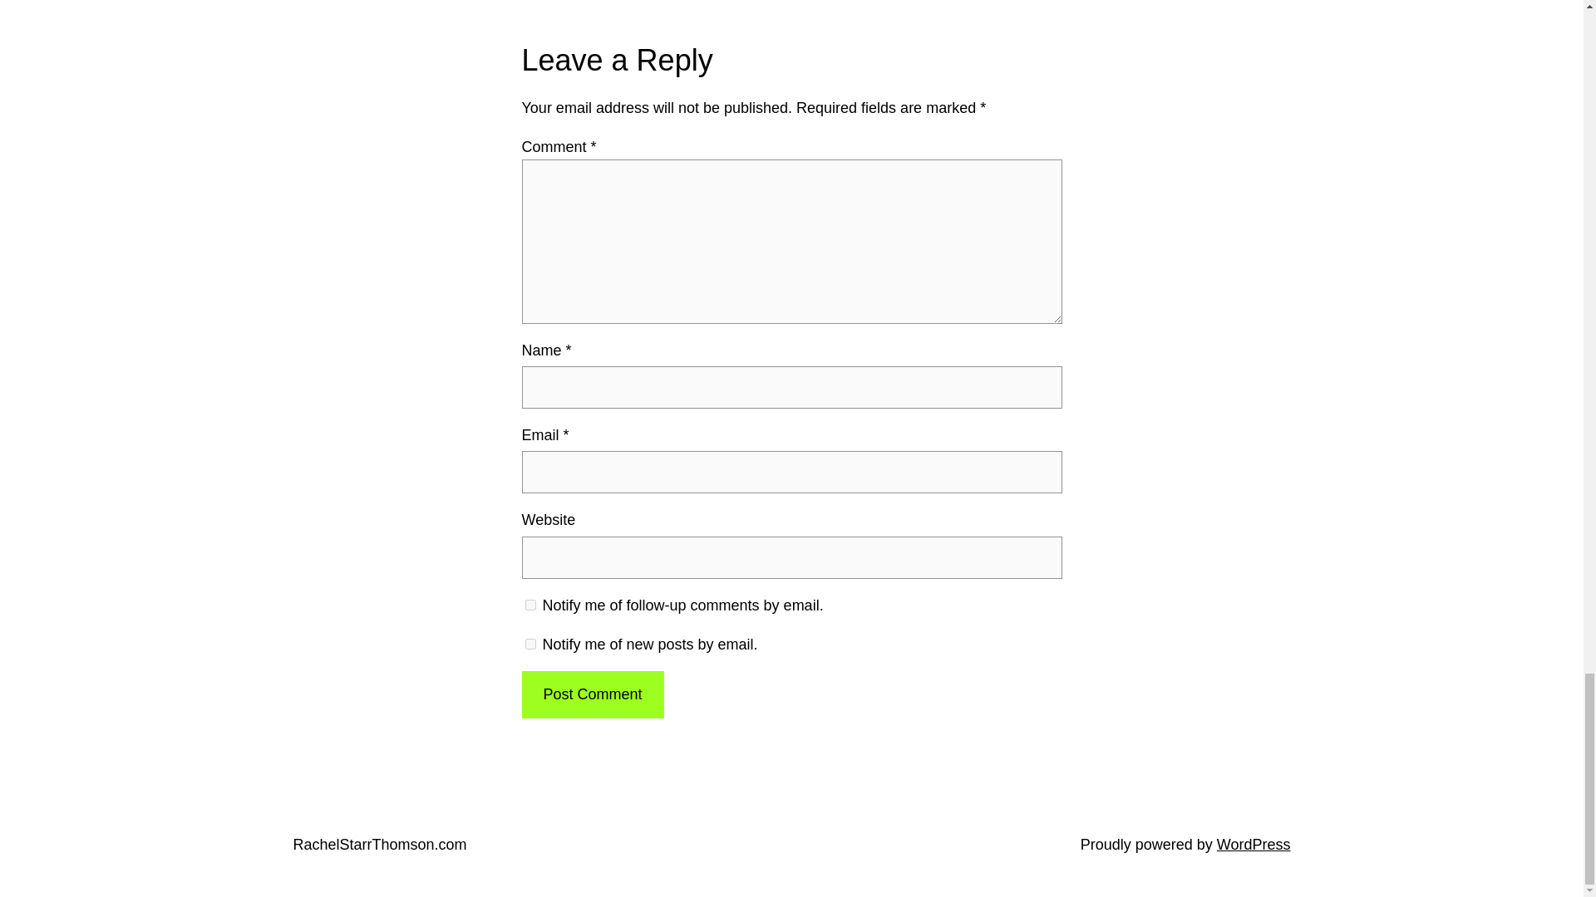 The image size is (1596, 897). Describe the element at coordinates (530, 605) in the screenshot. I see `subscribe` at that location.